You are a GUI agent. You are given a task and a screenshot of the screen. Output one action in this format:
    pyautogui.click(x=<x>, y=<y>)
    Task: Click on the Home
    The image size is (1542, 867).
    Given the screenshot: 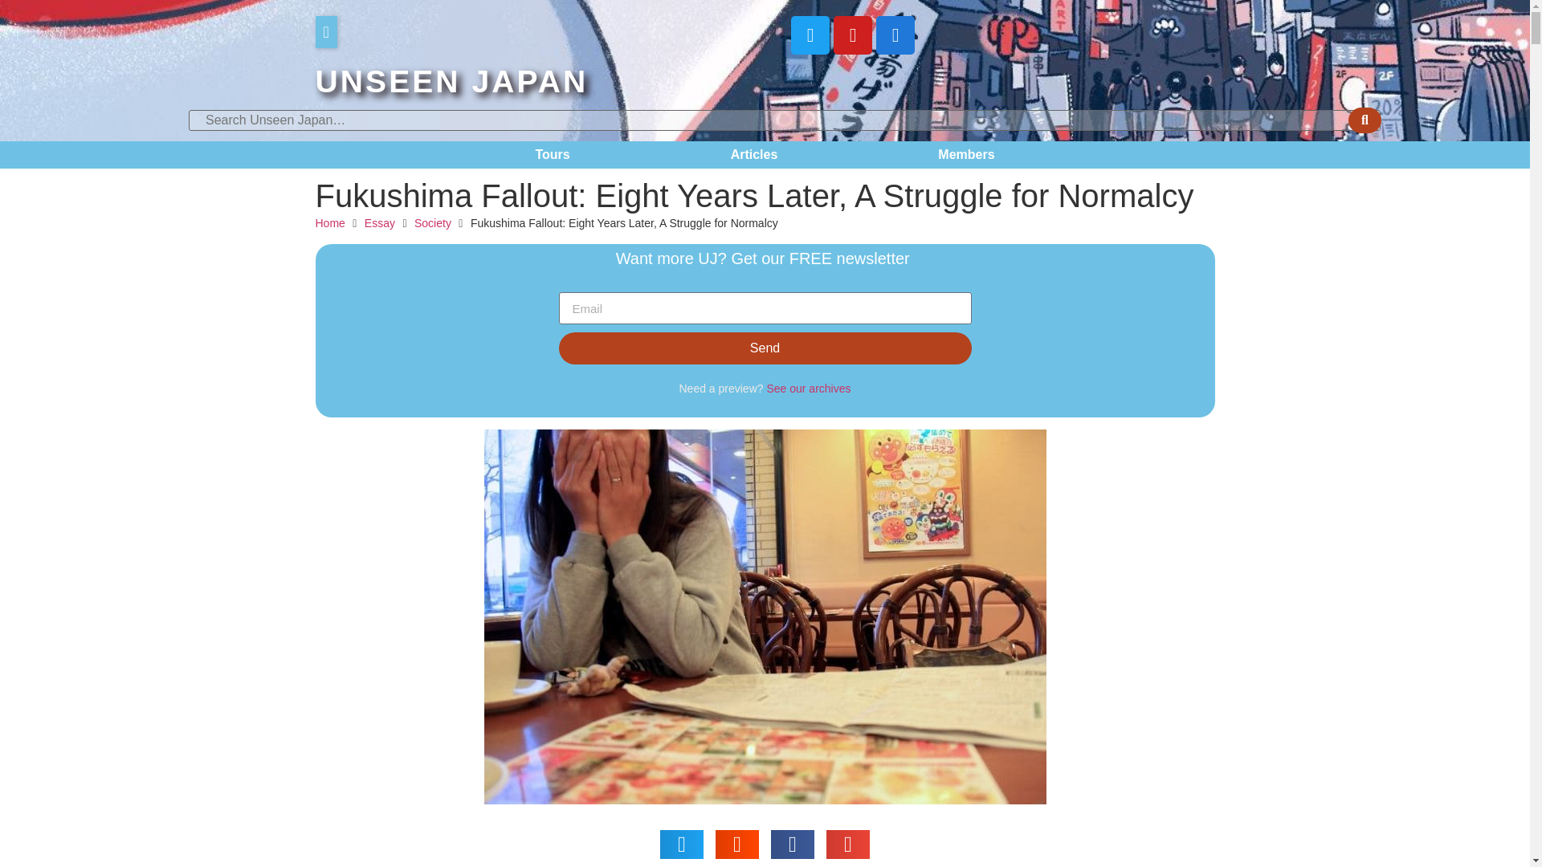 What is the action you would take?
    pyautogui.click(x=329, y=223)
    